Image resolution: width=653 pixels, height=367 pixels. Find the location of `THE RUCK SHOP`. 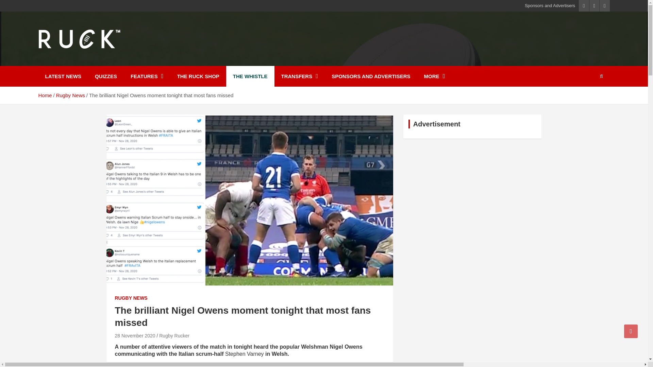

THE RUCK SHOP is located at coordinates (198, 76).